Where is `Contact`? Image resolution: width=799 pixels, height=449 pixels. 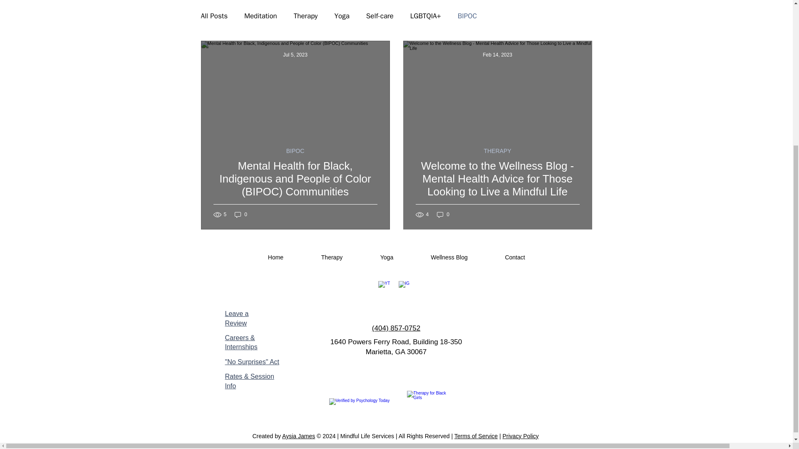 Contact is located at coordinates (514, 257).